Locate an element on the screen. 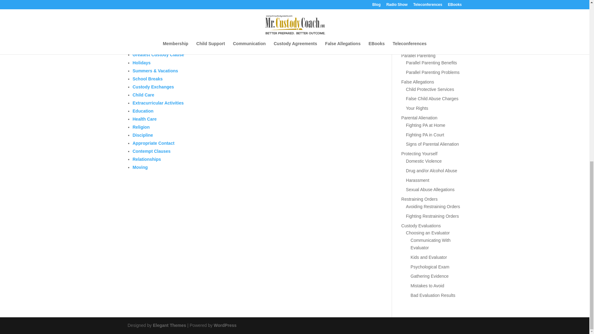 The height and width of the screenshot is (334, 594). Moving is located at coordinates (140, 167).